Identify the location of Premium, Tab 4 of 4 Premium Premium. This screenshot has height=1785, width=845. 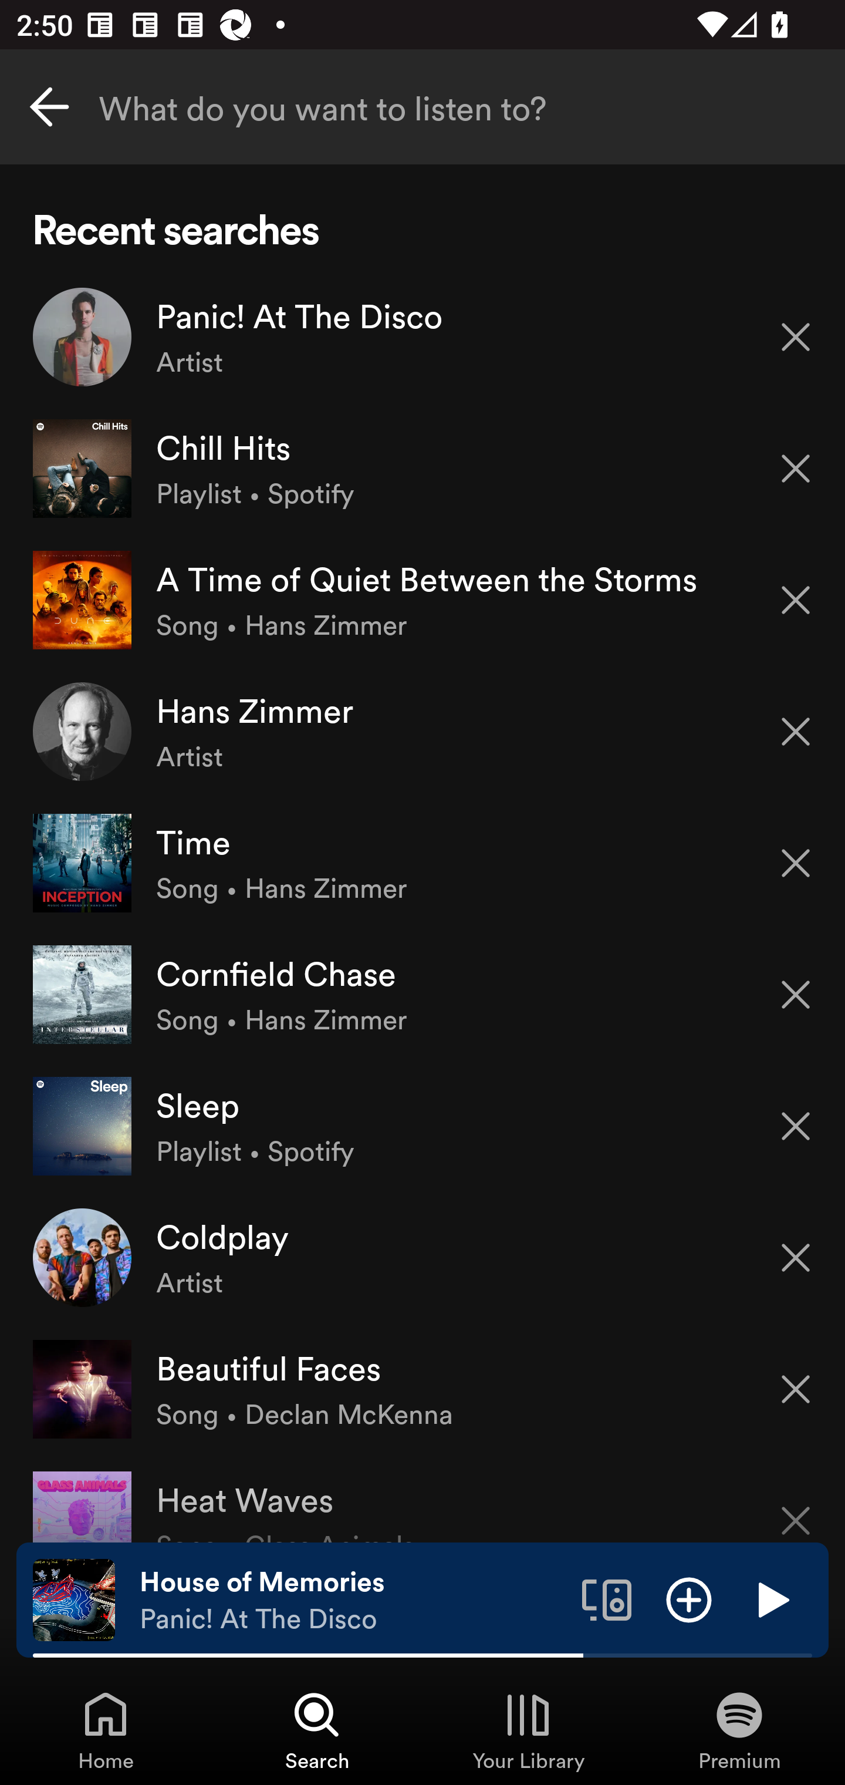
(739, 1730).